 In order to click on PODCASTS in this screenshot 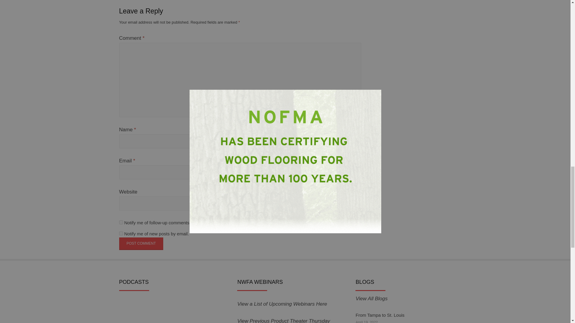, I will do `click(149, 312)`.